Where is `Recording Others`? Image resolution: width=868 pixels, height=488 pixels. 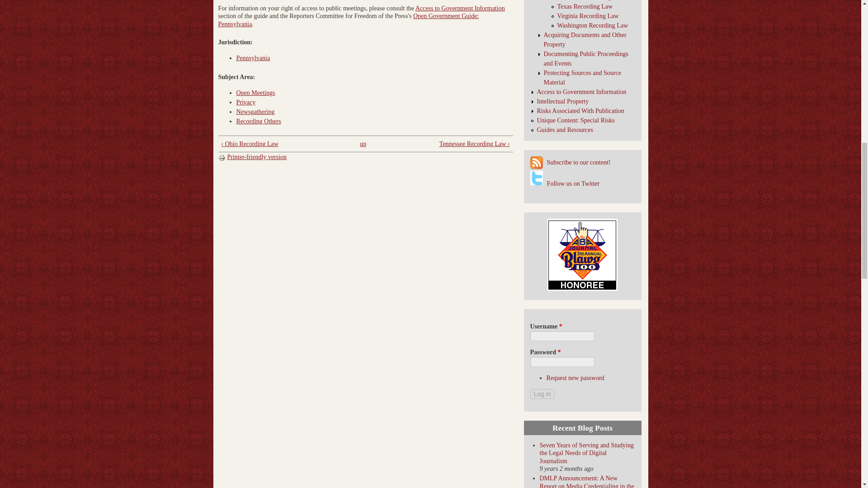 Recording Others is located at coordinates (258, 121).